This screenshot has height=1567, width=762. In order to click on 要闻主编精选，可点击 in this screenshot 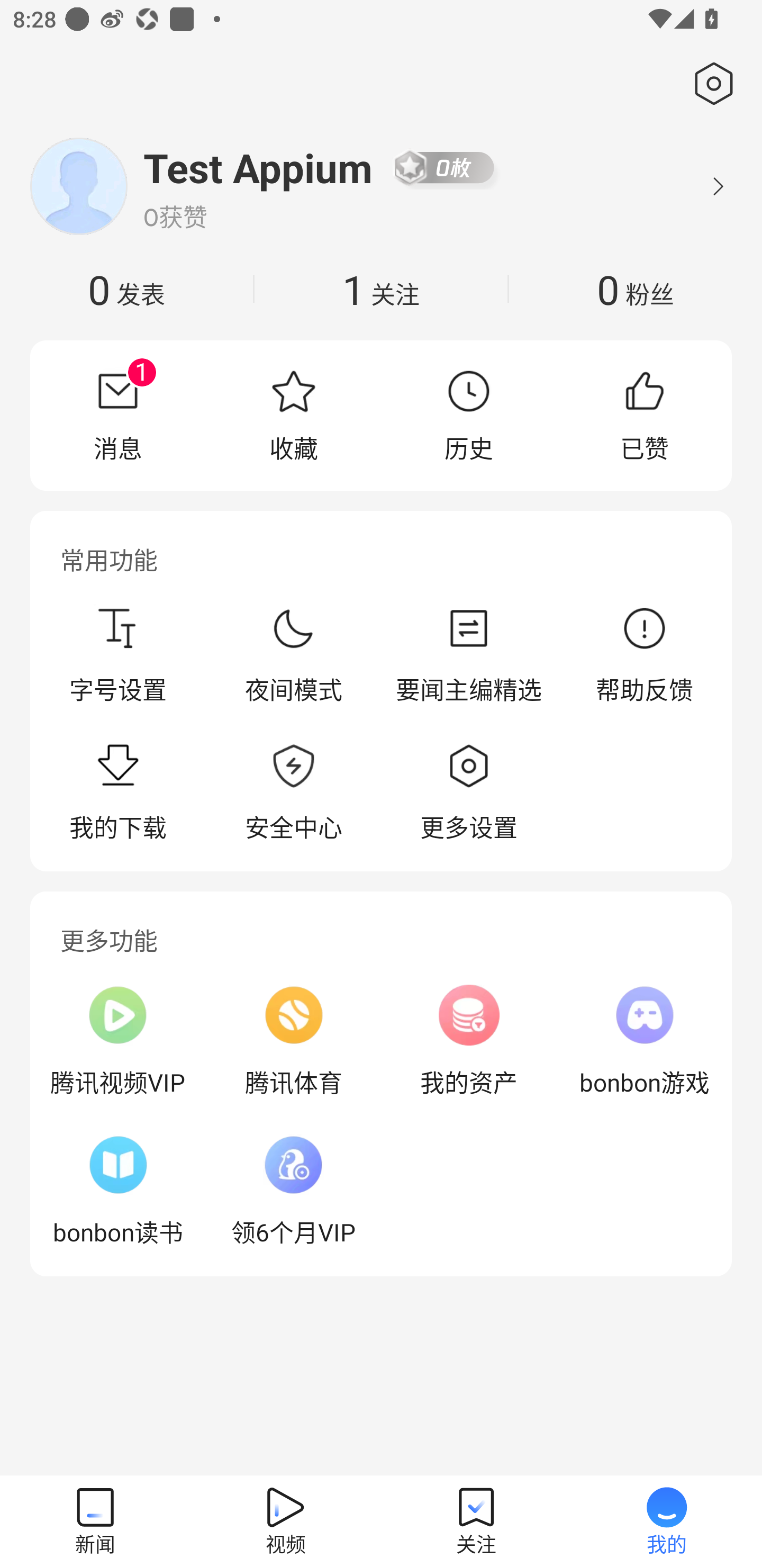, I will do `click(469, 655)`.